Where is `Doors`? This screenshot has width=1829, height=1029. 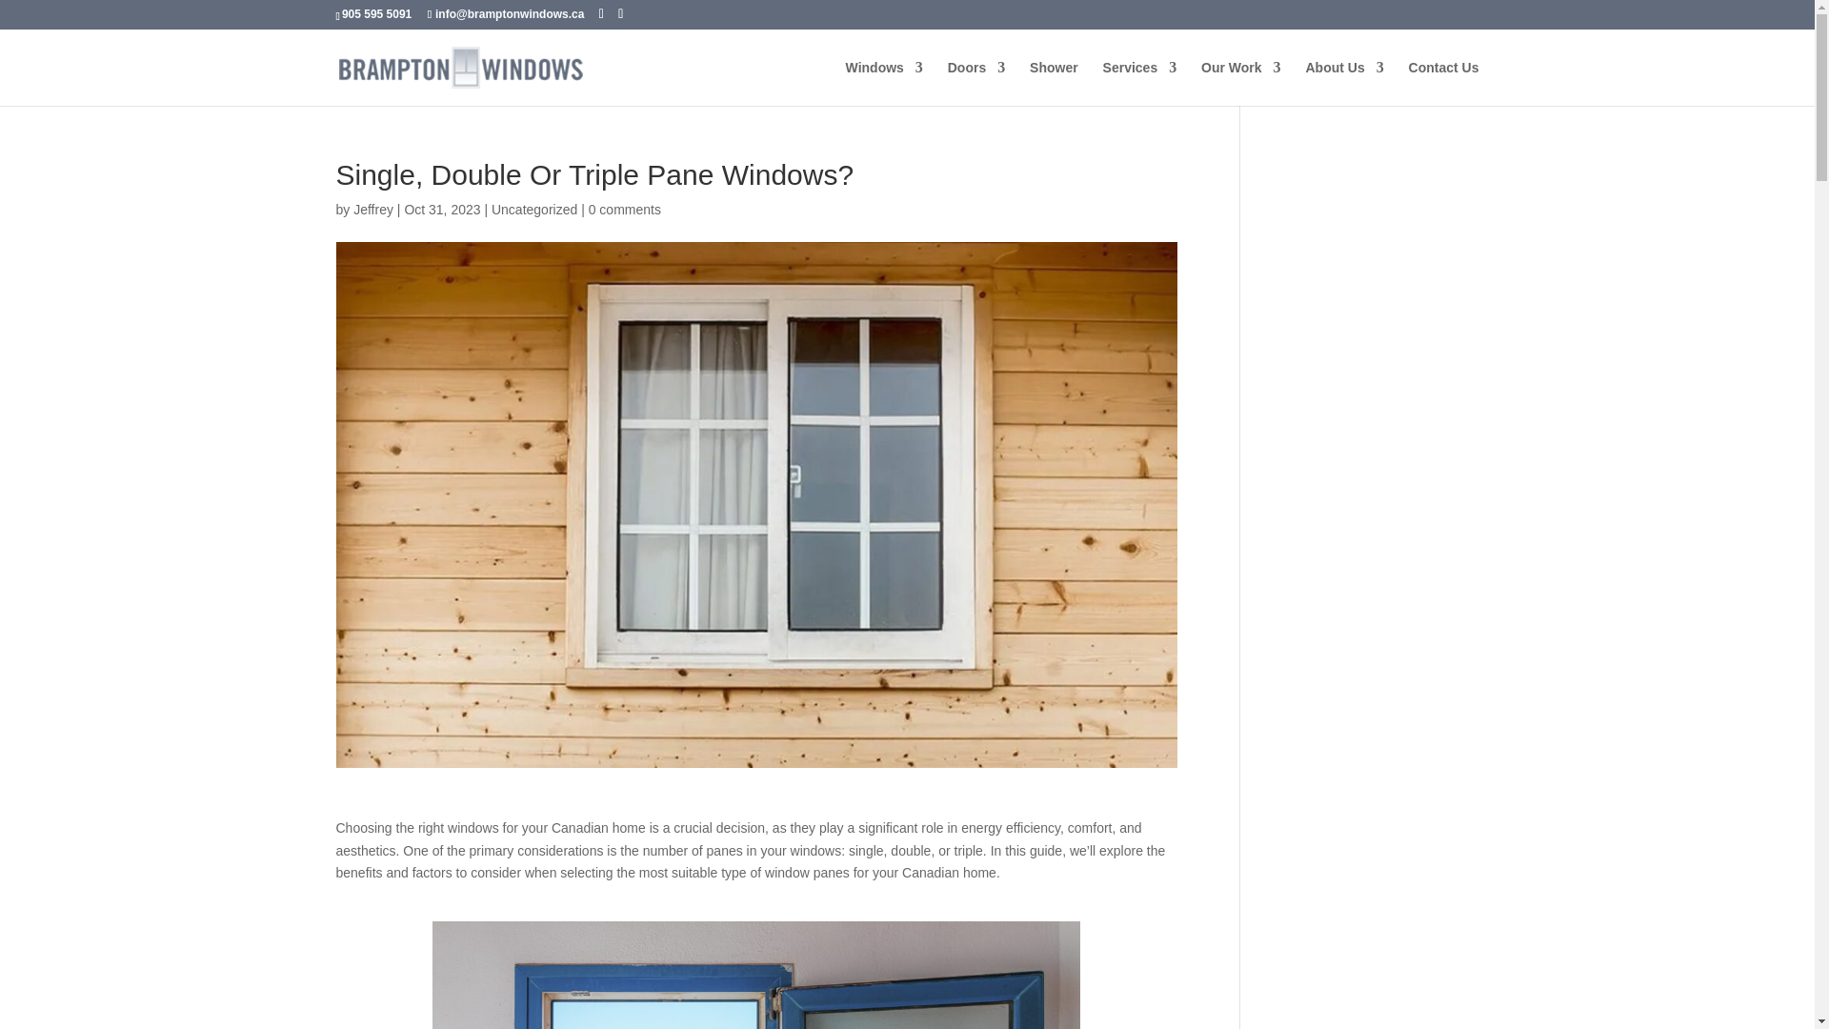 Doors is located at coordinates (975, 83).